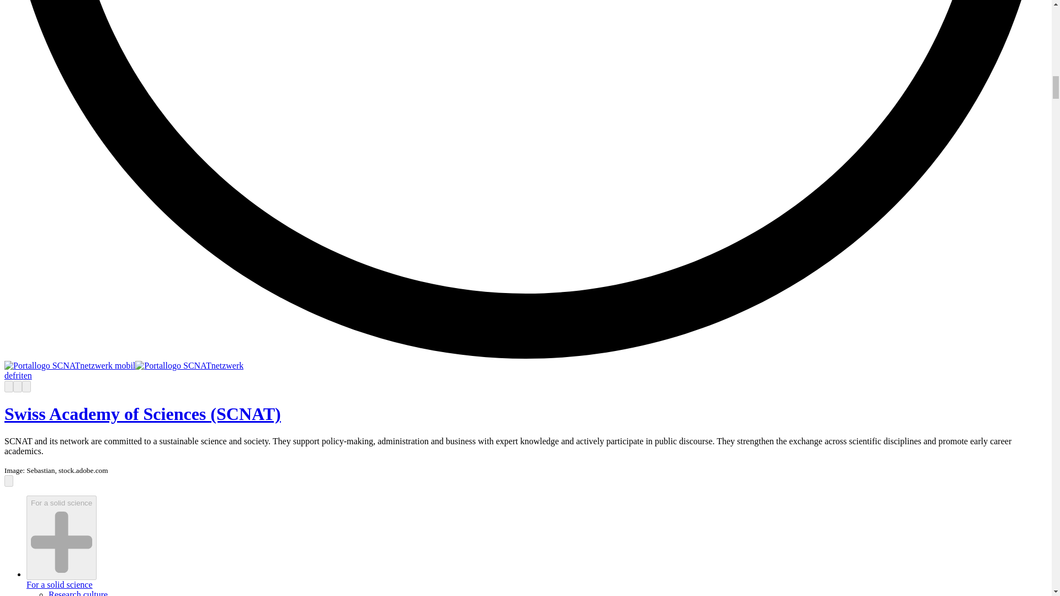  What do you see at coordinates (8, 386) in the screenshot?
I see `Network` at bounding box center [8, 386].